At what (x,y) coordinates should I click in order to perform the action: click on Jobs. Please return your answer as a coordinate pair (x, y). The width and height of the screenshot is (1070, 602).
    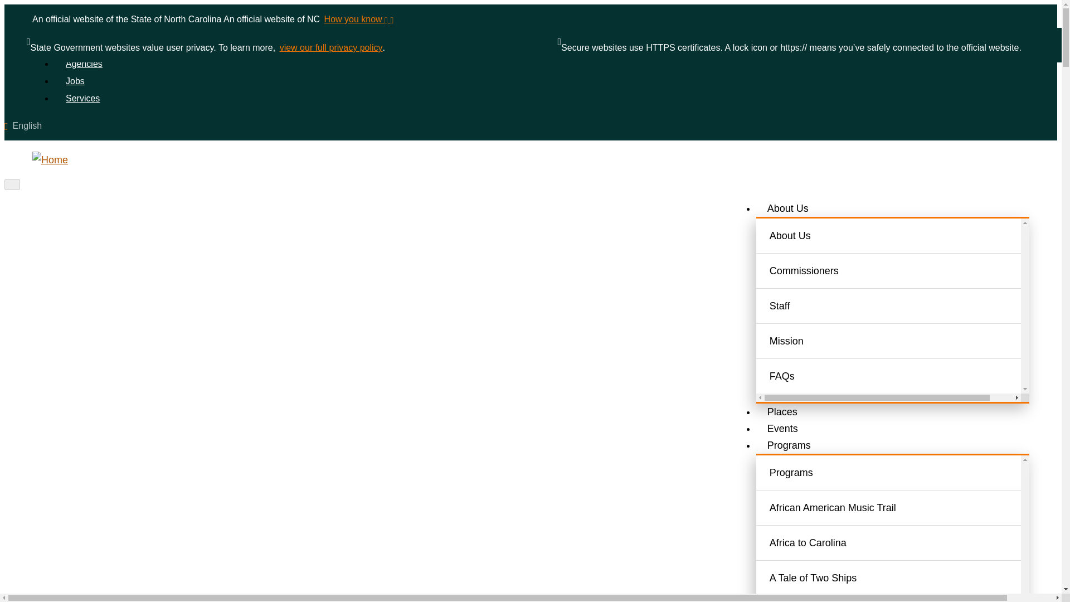
    Looking at the image, I should click on (75, 81).